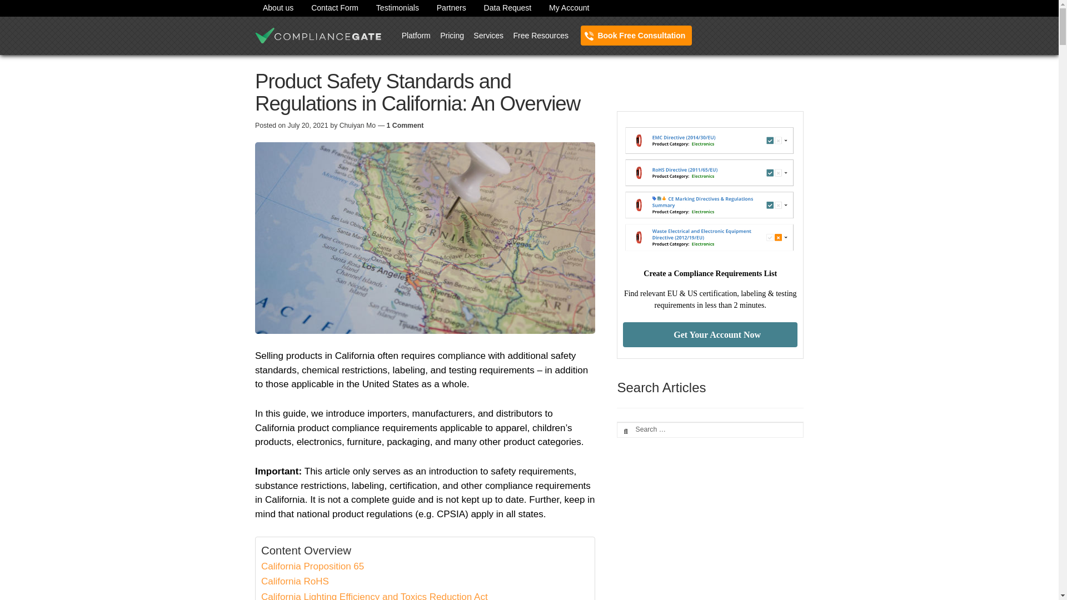  I want to click on Services, so click(488, 33).